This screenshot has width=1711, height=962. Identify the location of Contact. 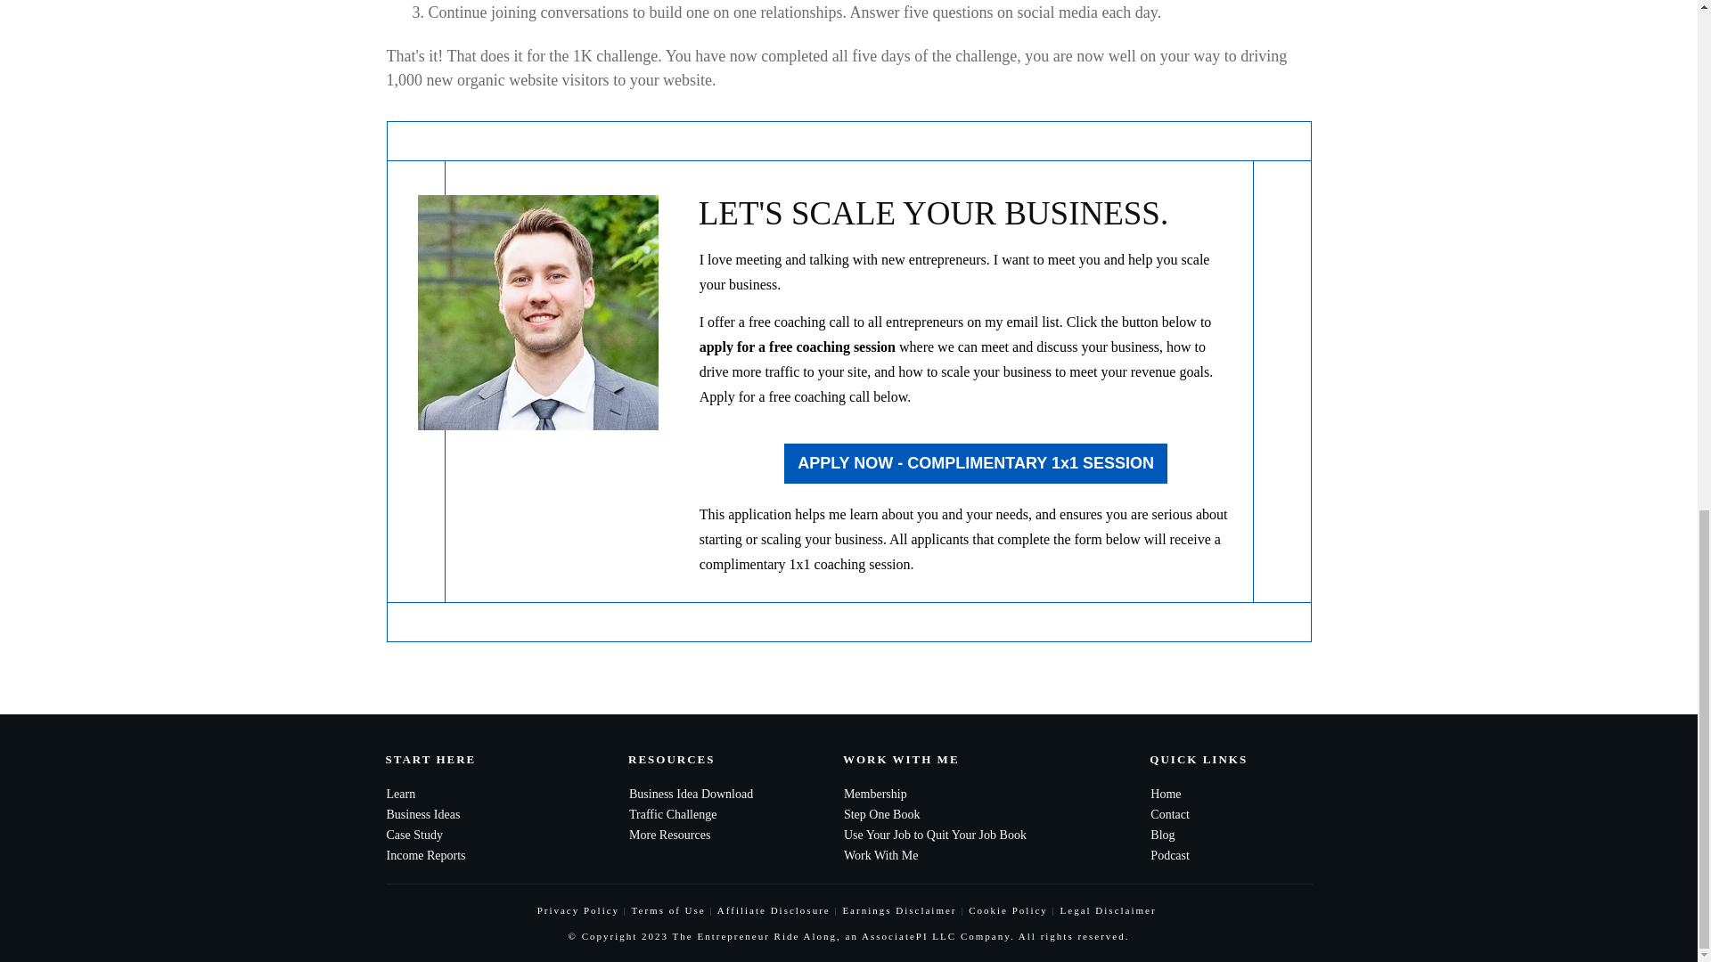
(1169, 814).